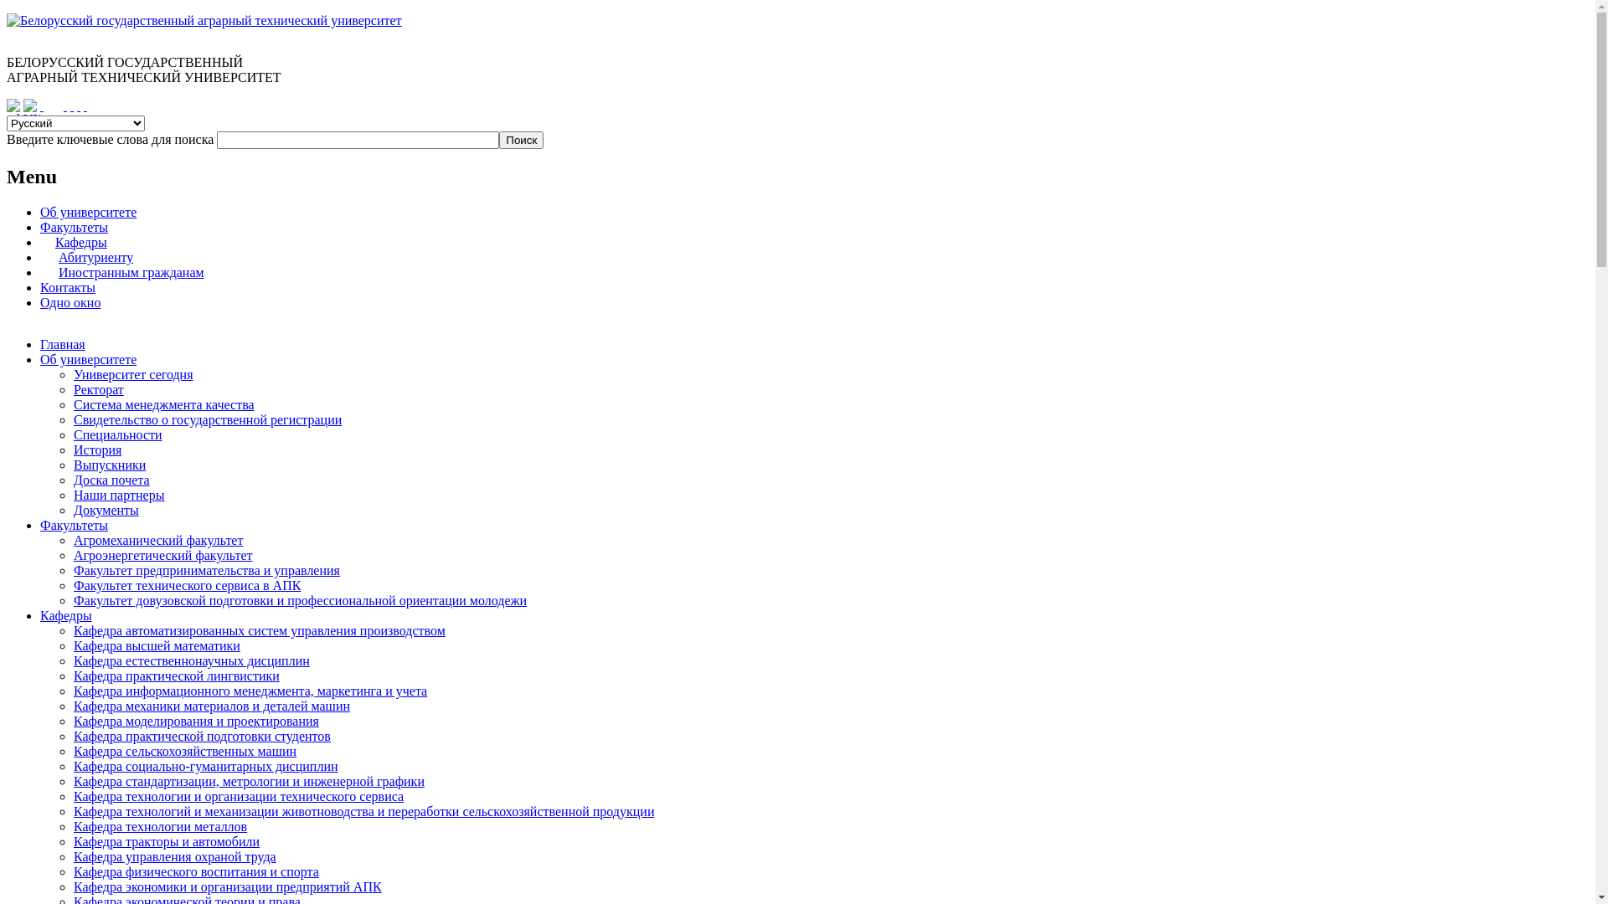  Describe the element at coordinates (42, 105) in the screenshot. I see ` ` at that location.